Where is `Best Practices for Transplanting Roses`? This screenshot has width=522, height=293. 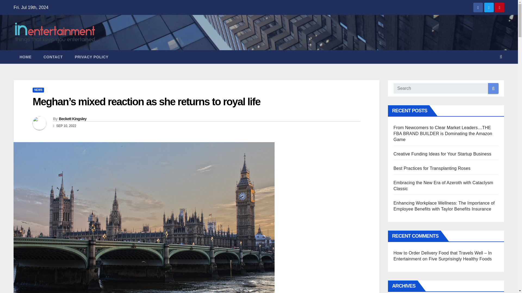
Best Practices for Transplanting Roses is located at coordinates (432, 168).